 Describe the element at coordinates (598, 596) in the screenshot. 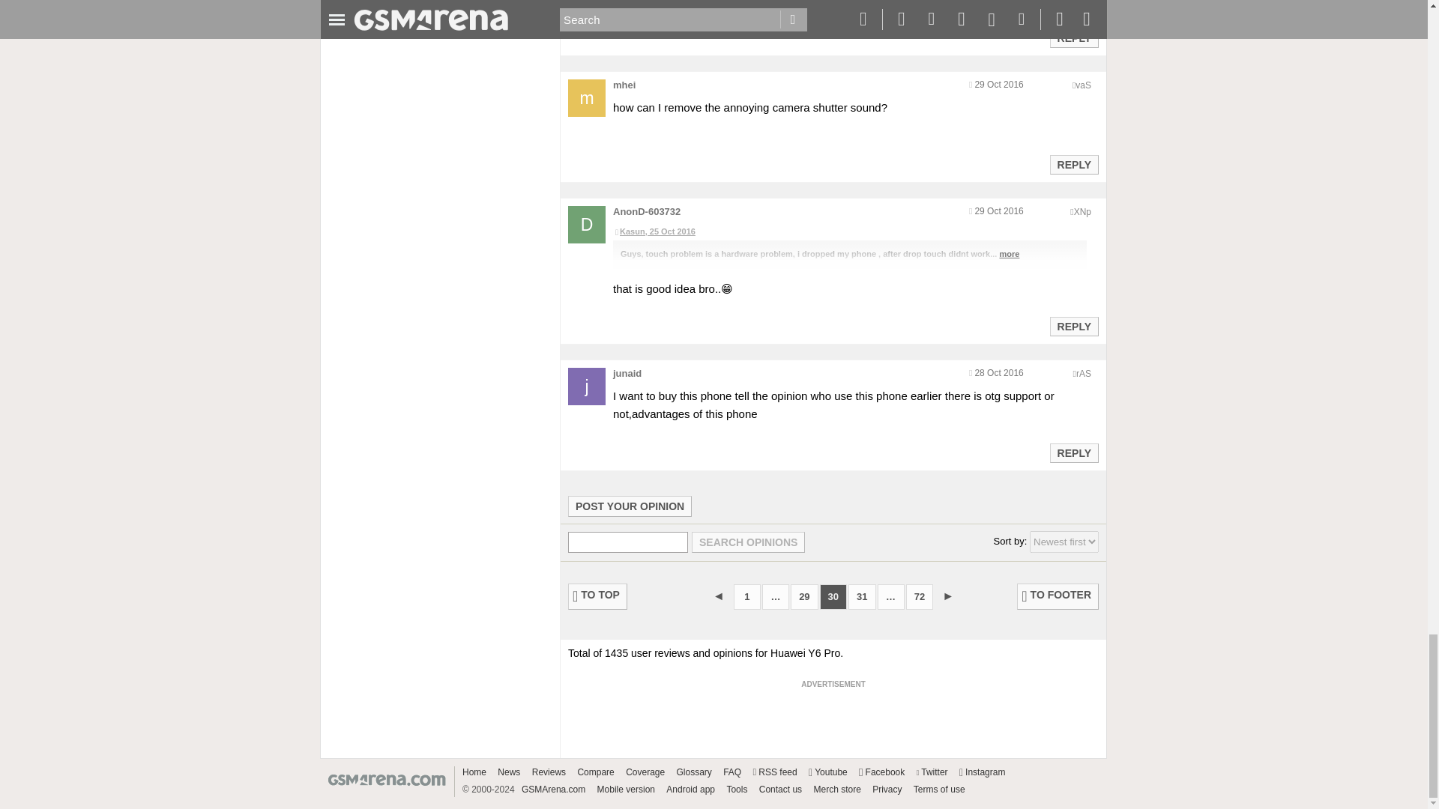

I see `TO TOP` at that location.